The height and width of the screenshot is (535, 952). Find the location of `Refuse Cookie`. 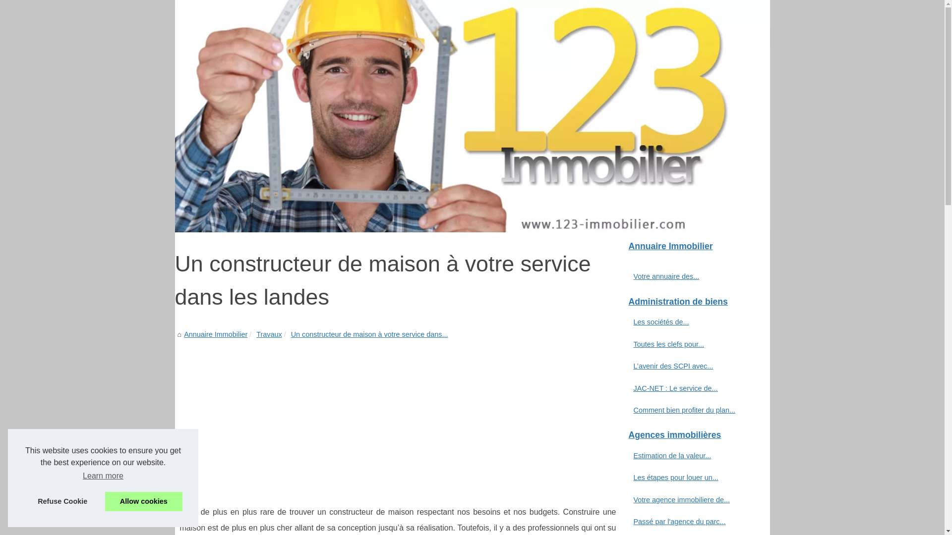

Refuse Cookie is located at coordinates (62, 501).